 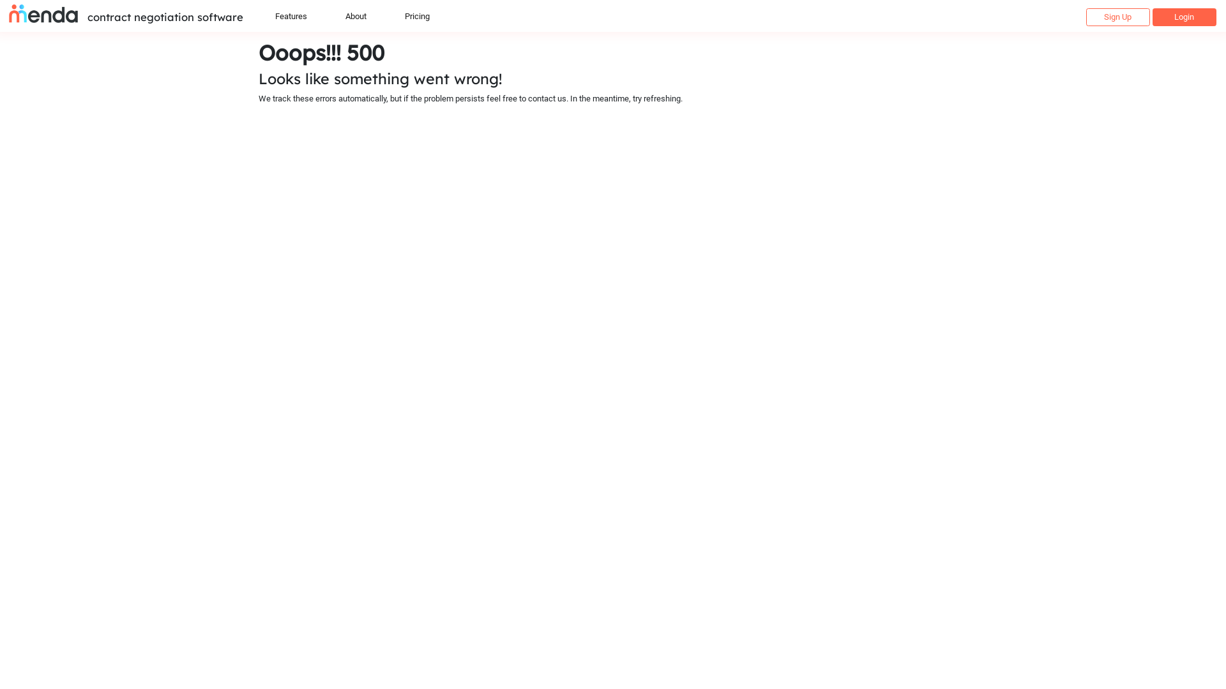 I want to click on Sign Up, so click(x=1118, y=17).